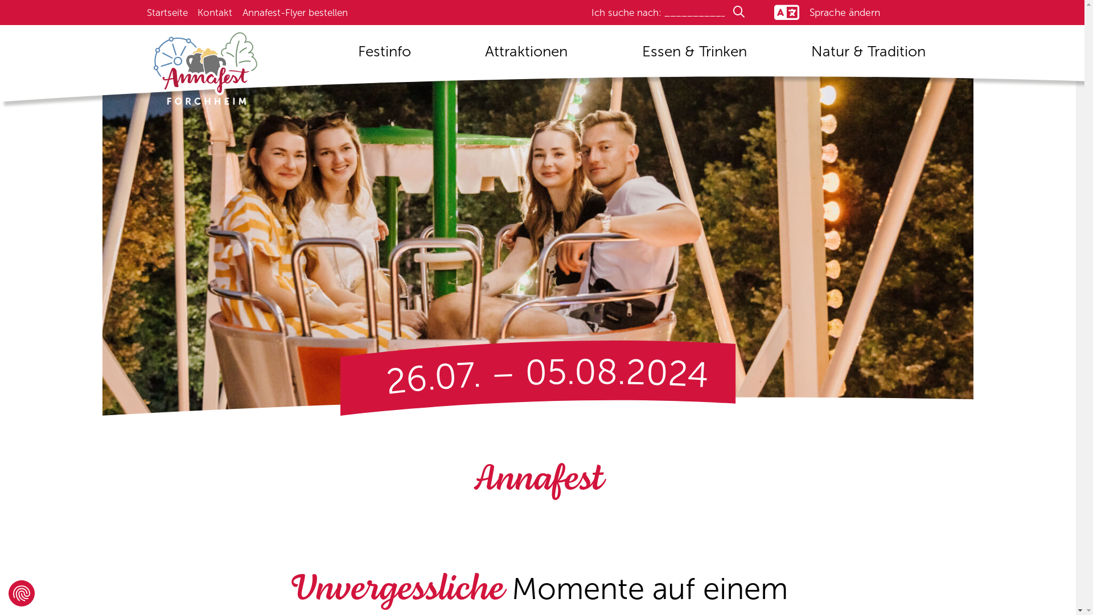  What do you see at coordinates (22, 593) in the screenshot?
I see `Datenschutzeinstellungen` at bounding box center [22, 593].